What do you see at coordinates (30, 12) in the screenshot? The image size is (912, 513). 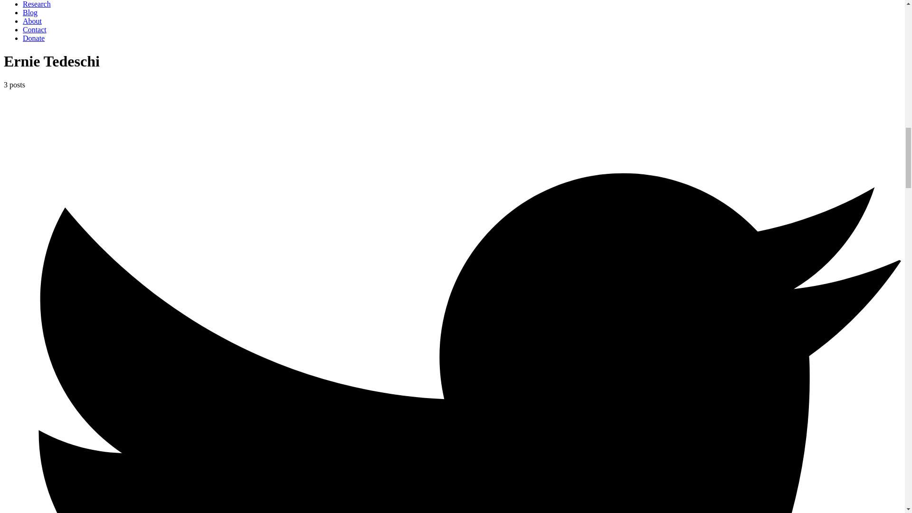 I see `Blog` at bounding box center [30, 12].